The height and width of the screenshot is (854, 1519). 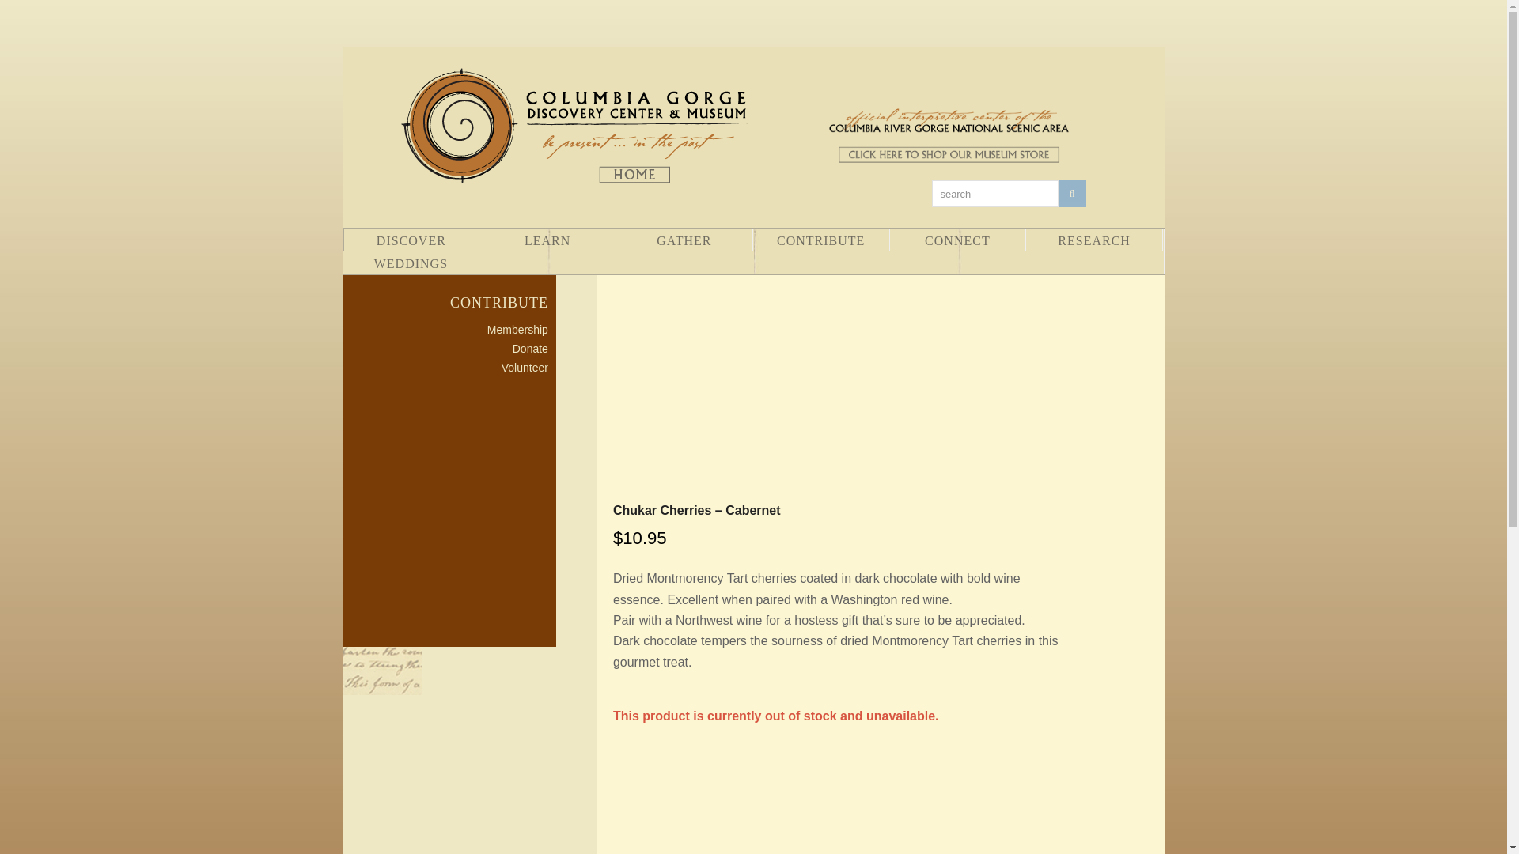 I want to click on Search, so click(x=1072, y=193).